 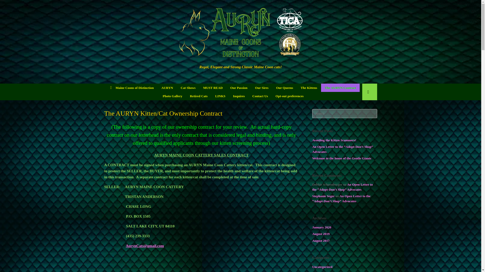 I want to click on AURYN, so click(x=167, y=88).